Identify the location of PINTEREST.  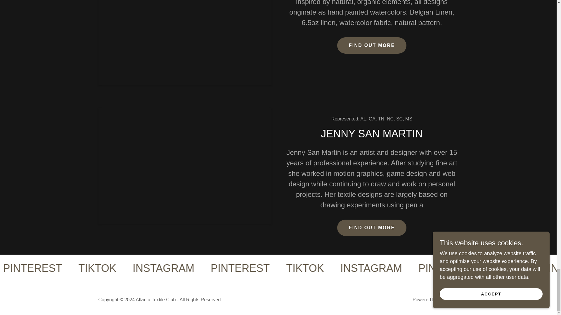
(298, 268).